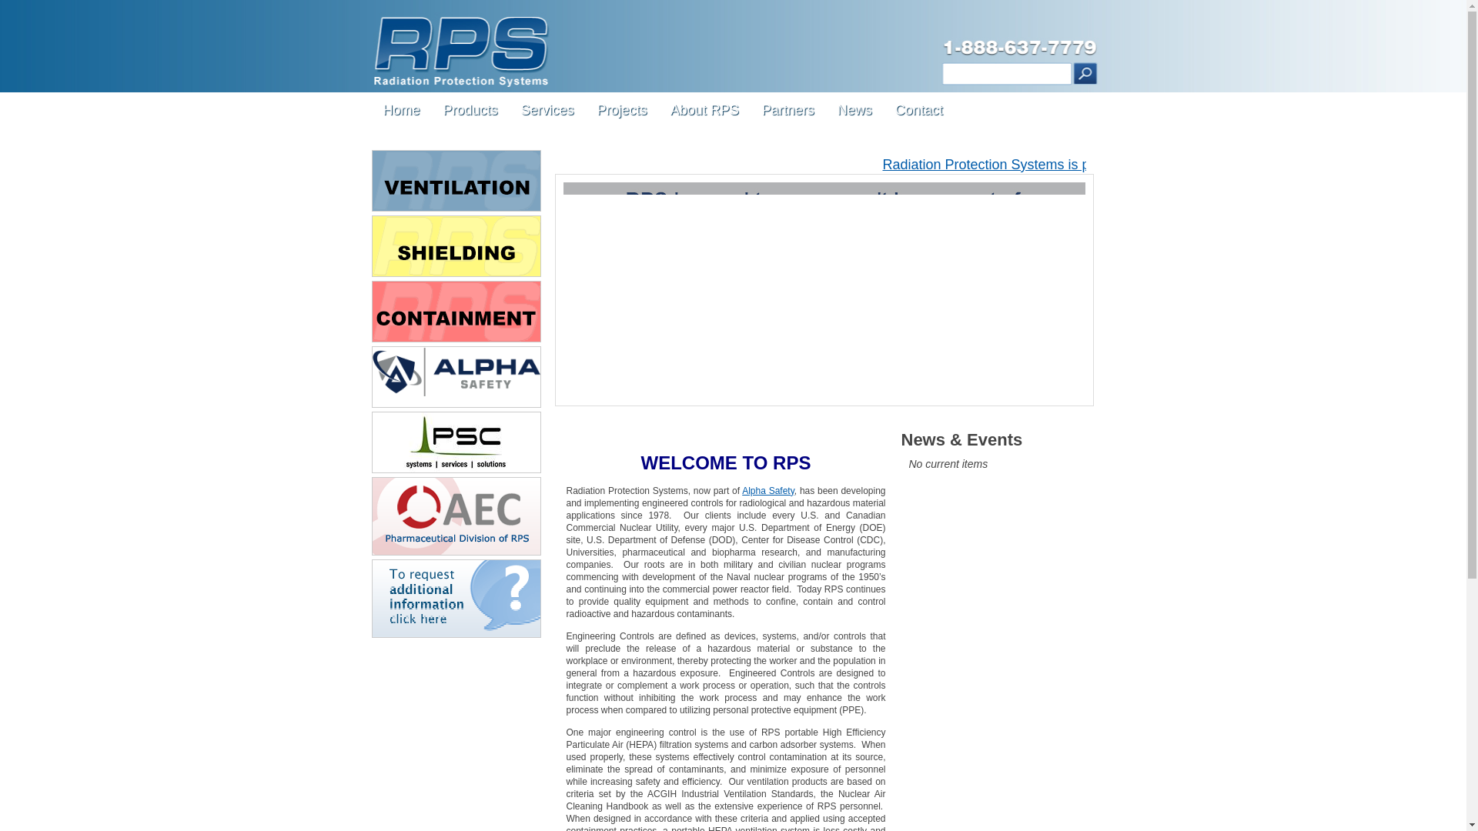 The height and width of the screenshot is (831, 1478). What do you see at coordinates (854, 110) in the screenshot?
I see `News` at bounding box center [854, 110].